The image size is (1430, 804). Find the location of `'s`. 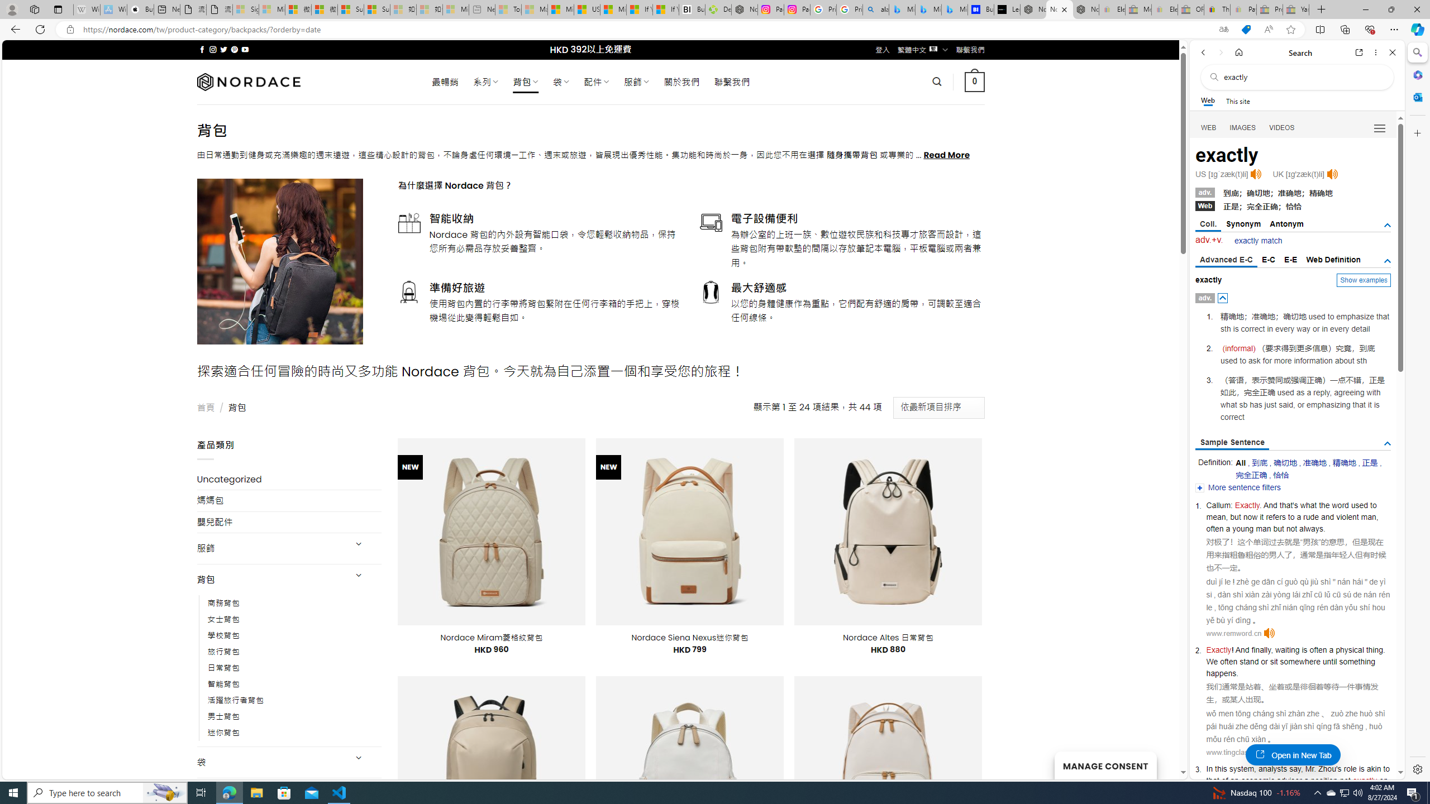

's is located at coordinates (1338, 769).